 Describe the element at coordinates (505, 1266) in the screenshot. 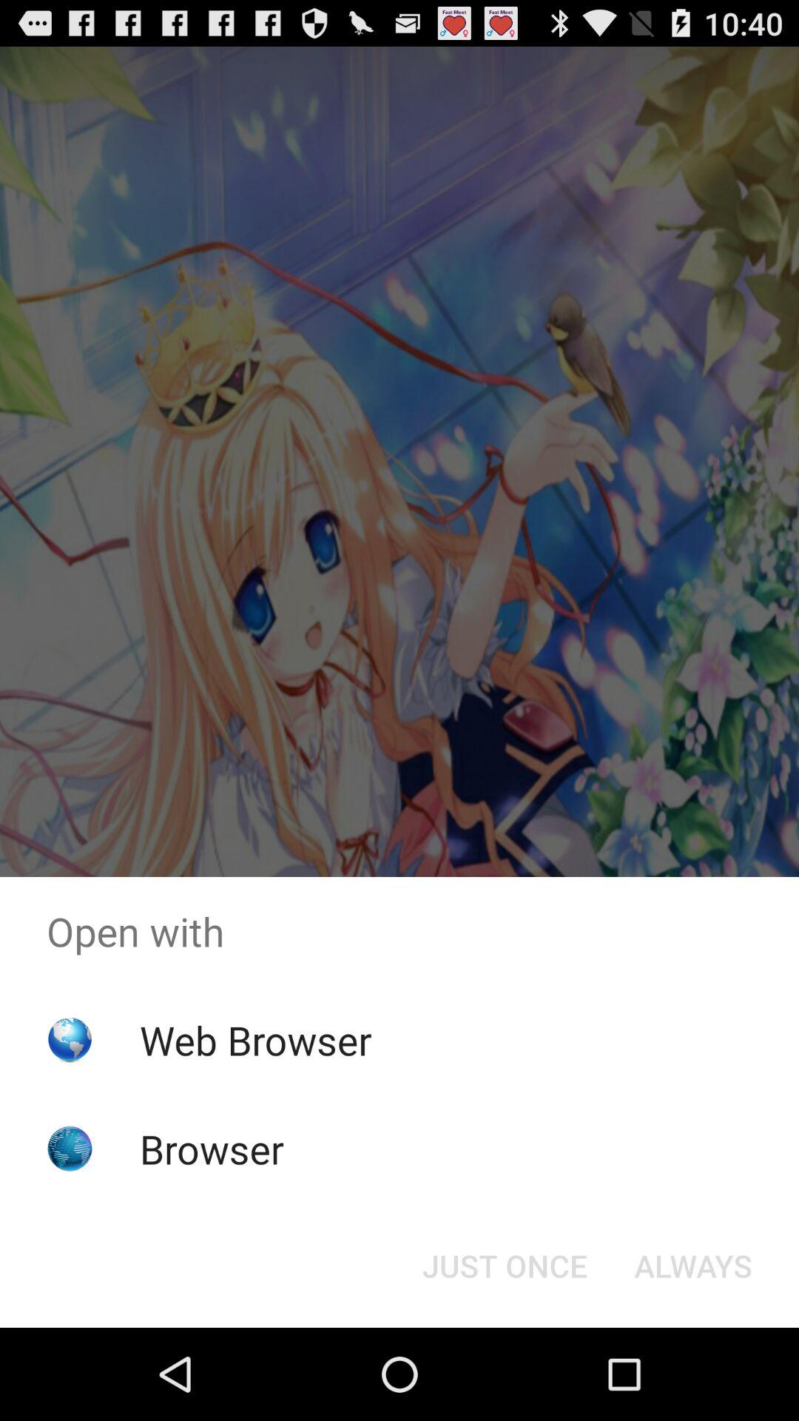

I see `tap just once` at that location.